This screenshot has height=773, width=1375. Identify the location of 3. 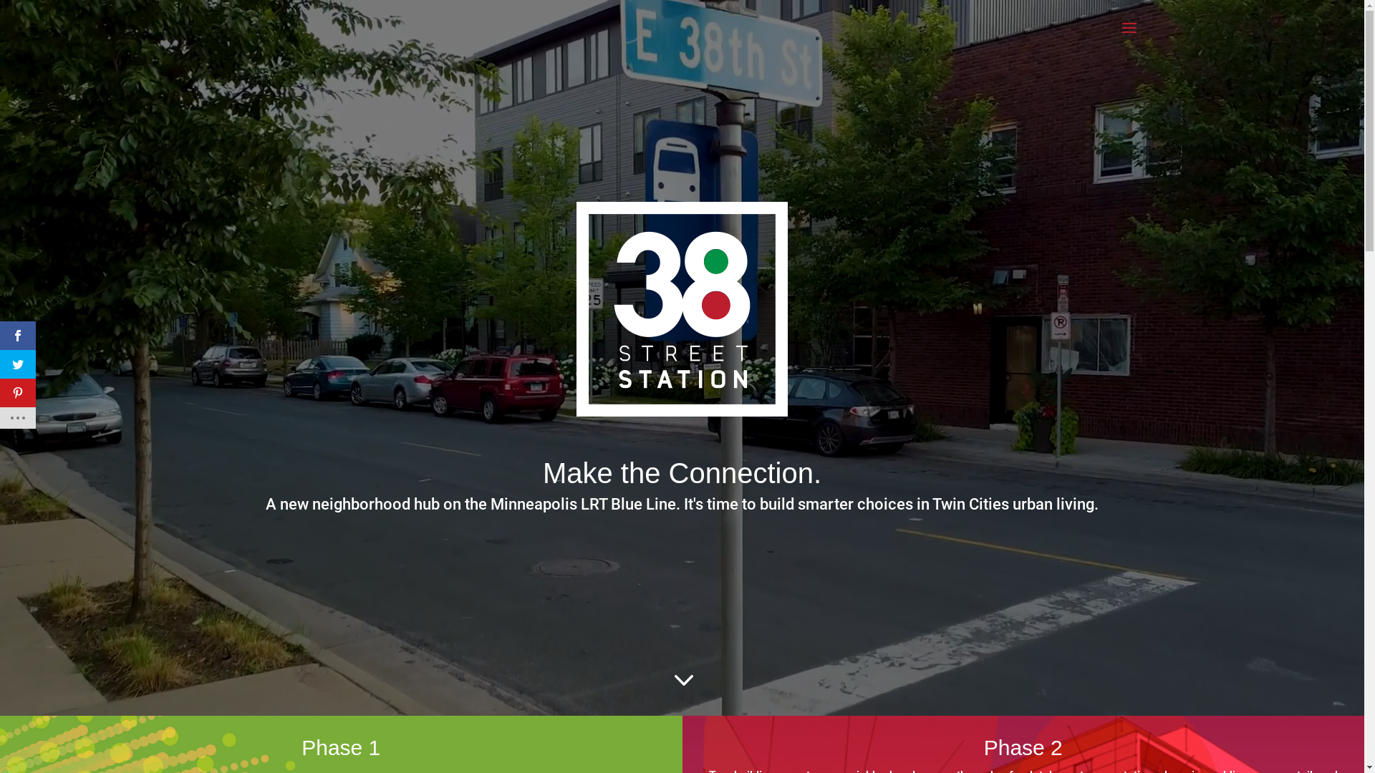
(682, 680).